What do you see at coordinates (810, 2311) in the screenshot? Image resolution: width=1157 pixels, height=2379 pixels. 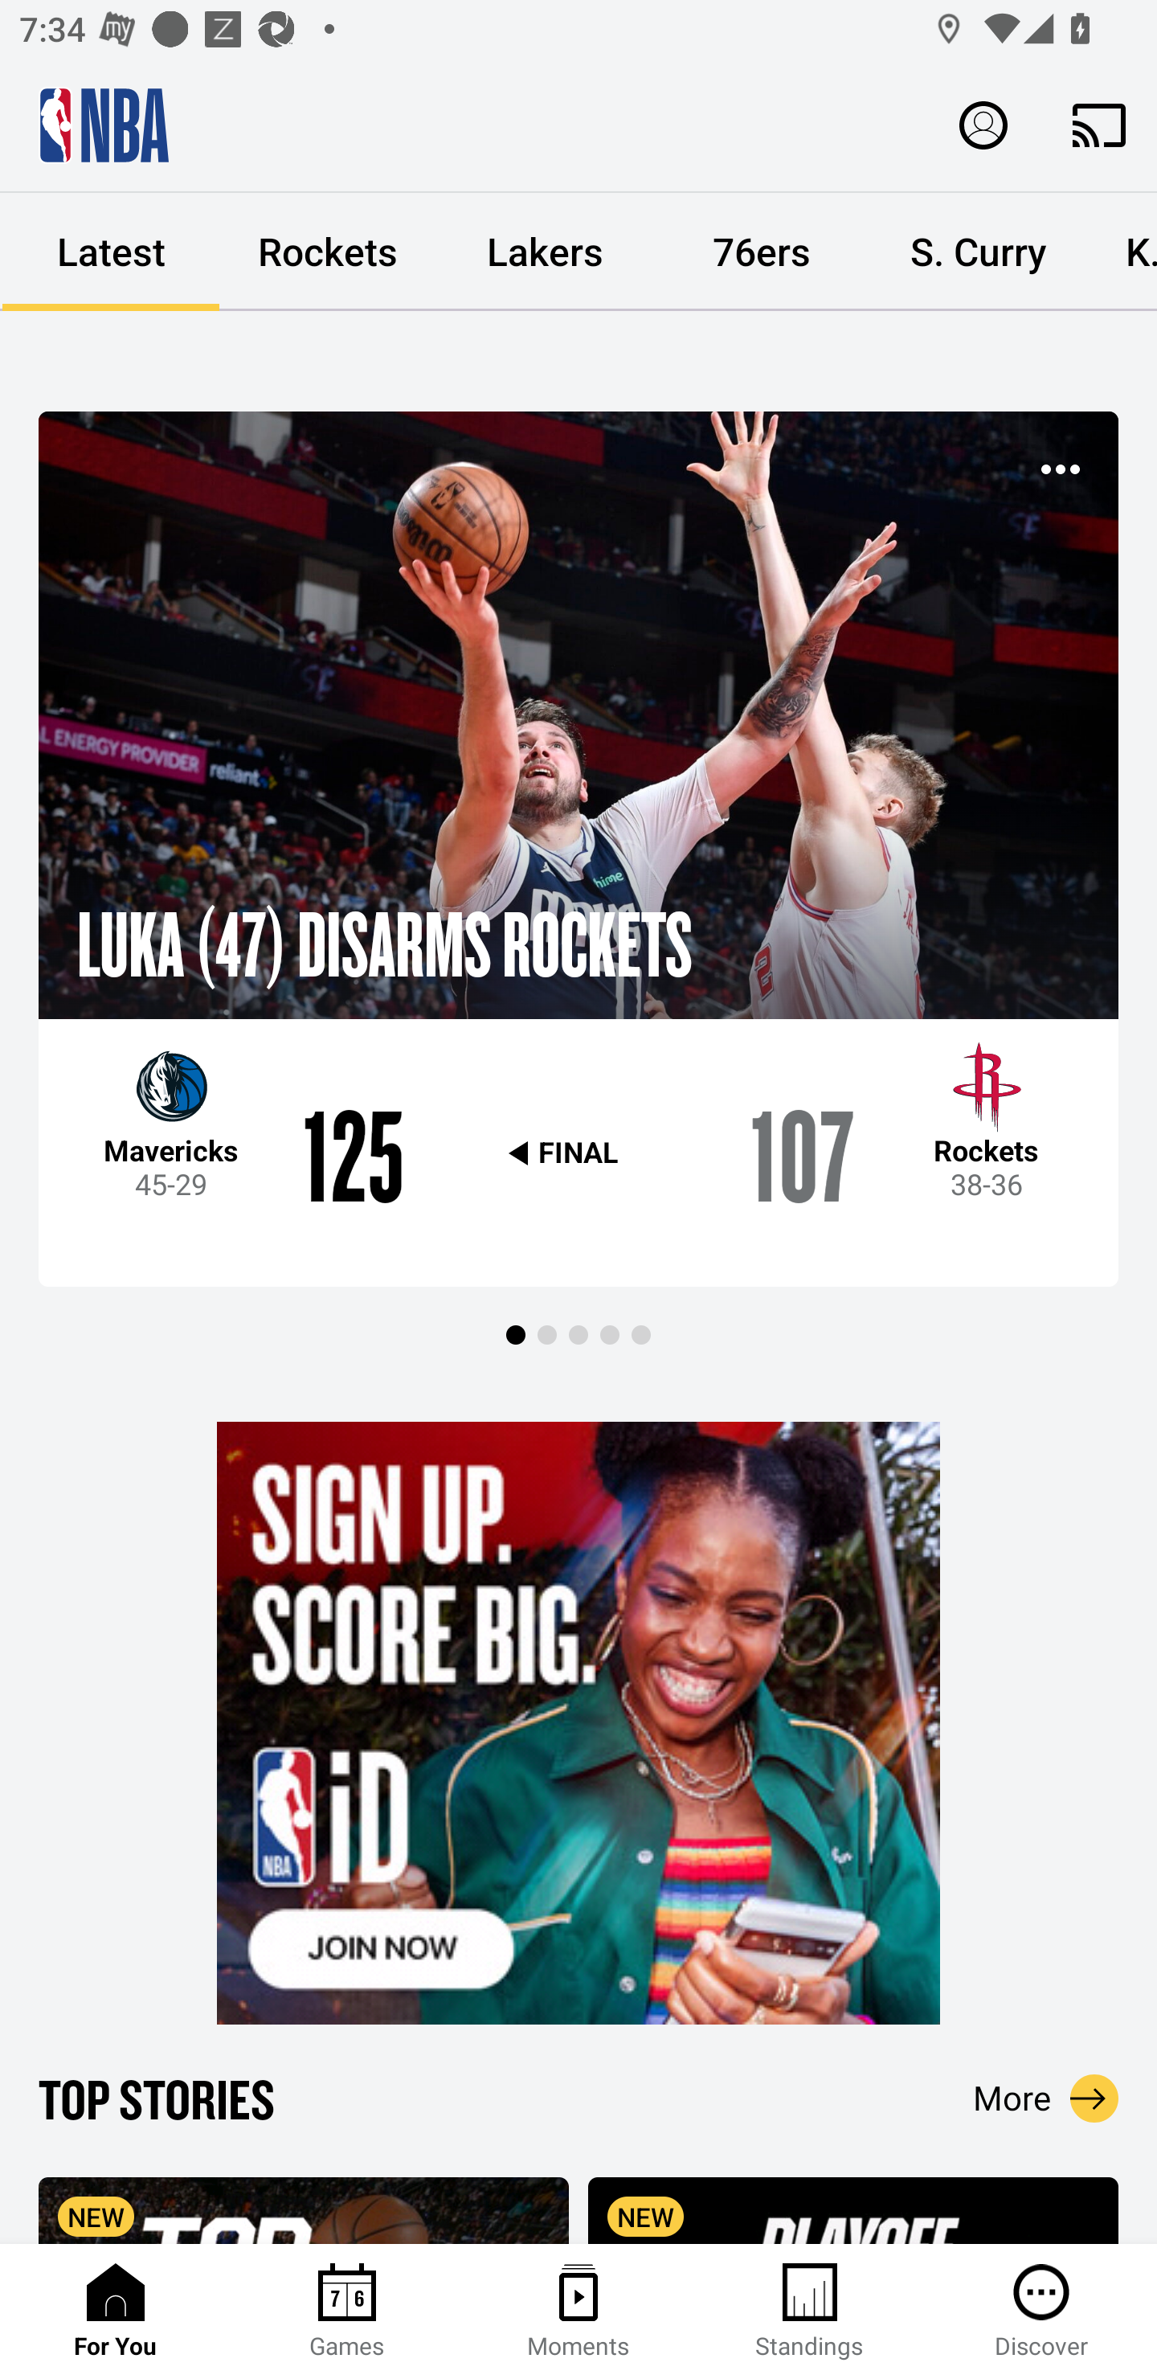 I see `Standings` at bounding box center [810, 2311].